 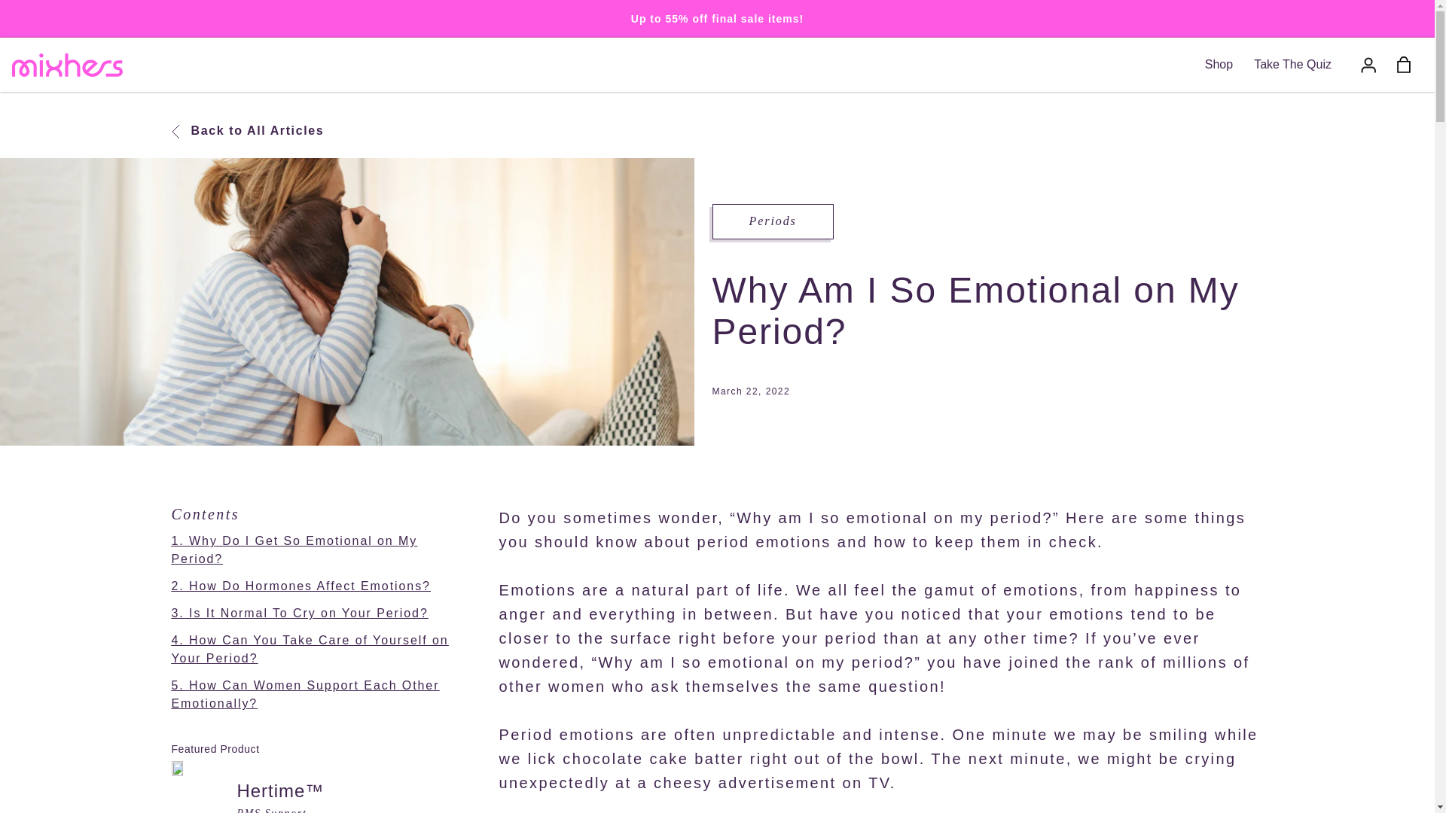 What do you see at coordinates (300, 613) in the screenshot?
I see `3. Is It Normal To Cry on Your Period?` at bounding box center [300, 613].